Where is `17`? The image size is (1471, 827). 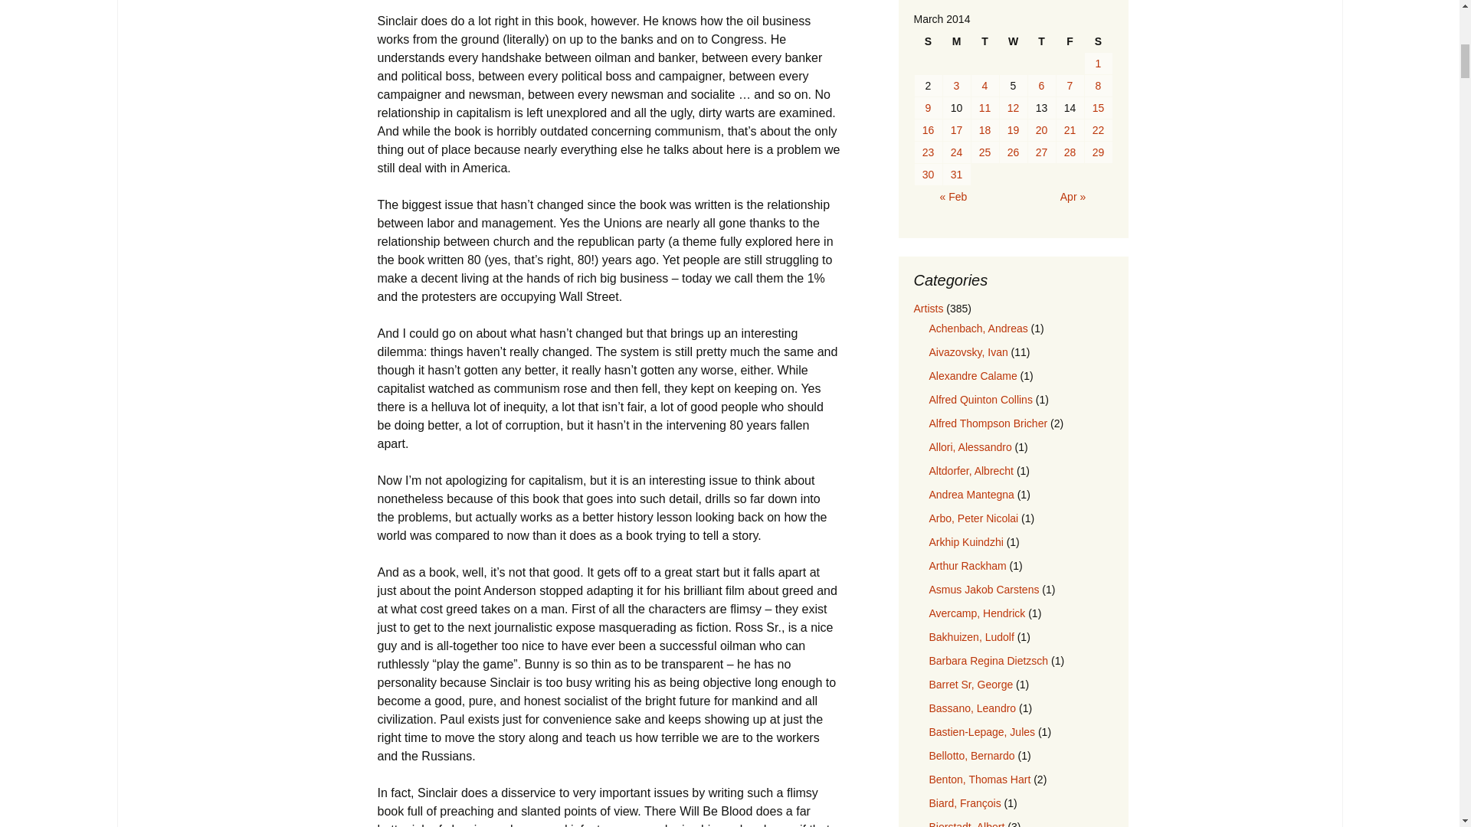 17 is located at coordinates (956, 129).